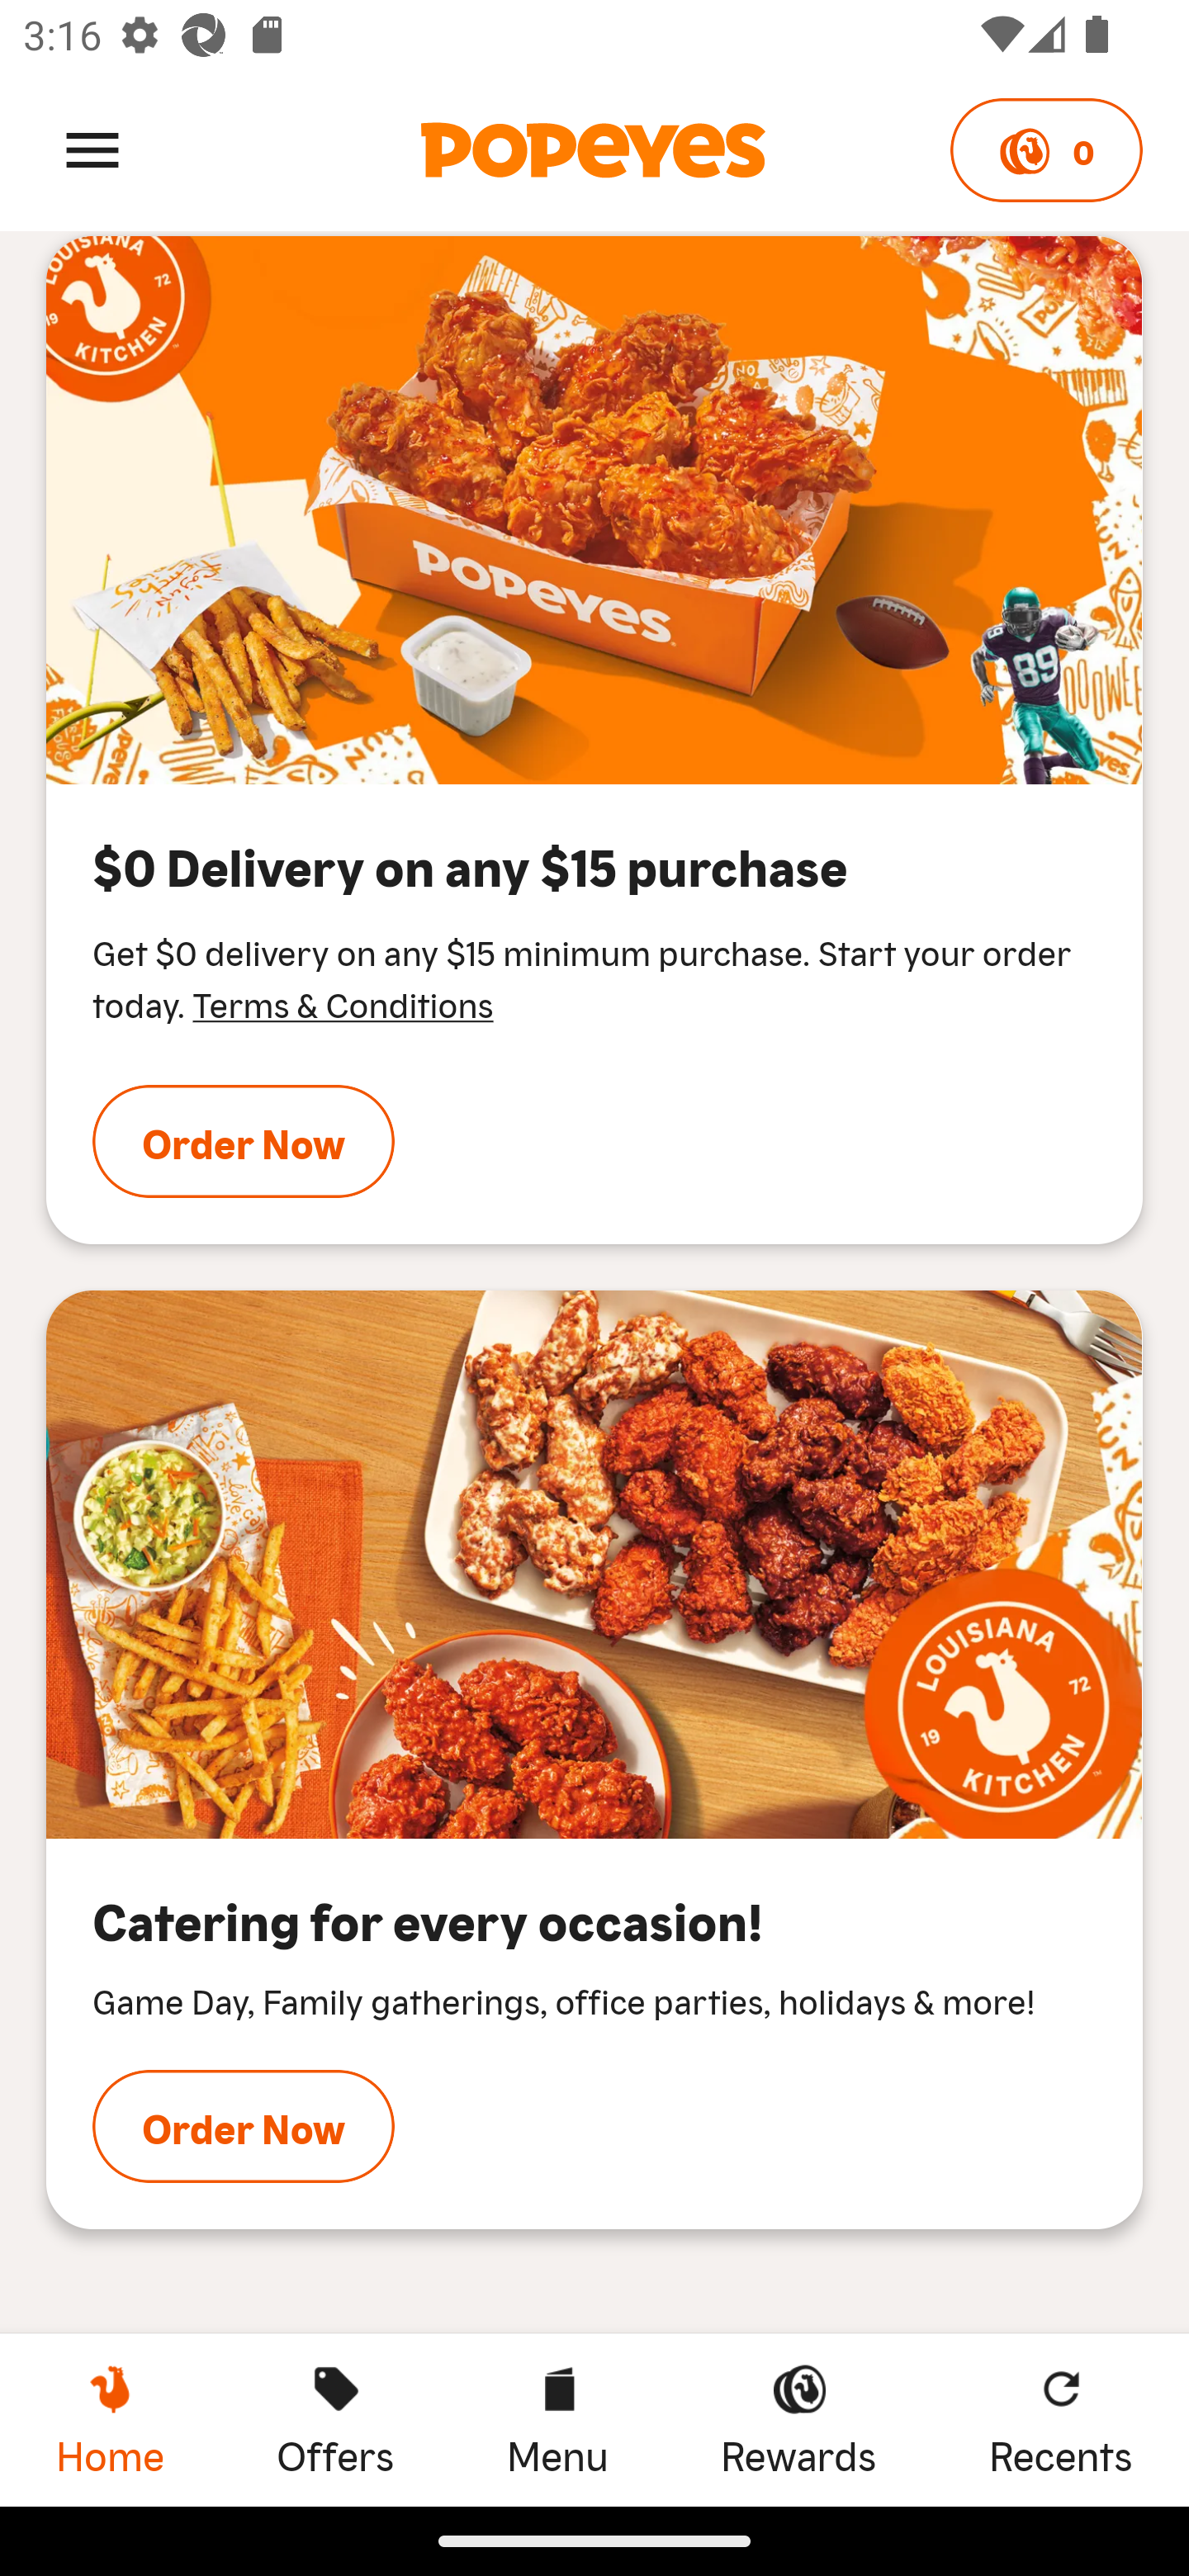 This screenshot has width=1189, height=2576. Describe the element at coordinates (244, 1141) in the screenshot. I see `Order Now` at that location.